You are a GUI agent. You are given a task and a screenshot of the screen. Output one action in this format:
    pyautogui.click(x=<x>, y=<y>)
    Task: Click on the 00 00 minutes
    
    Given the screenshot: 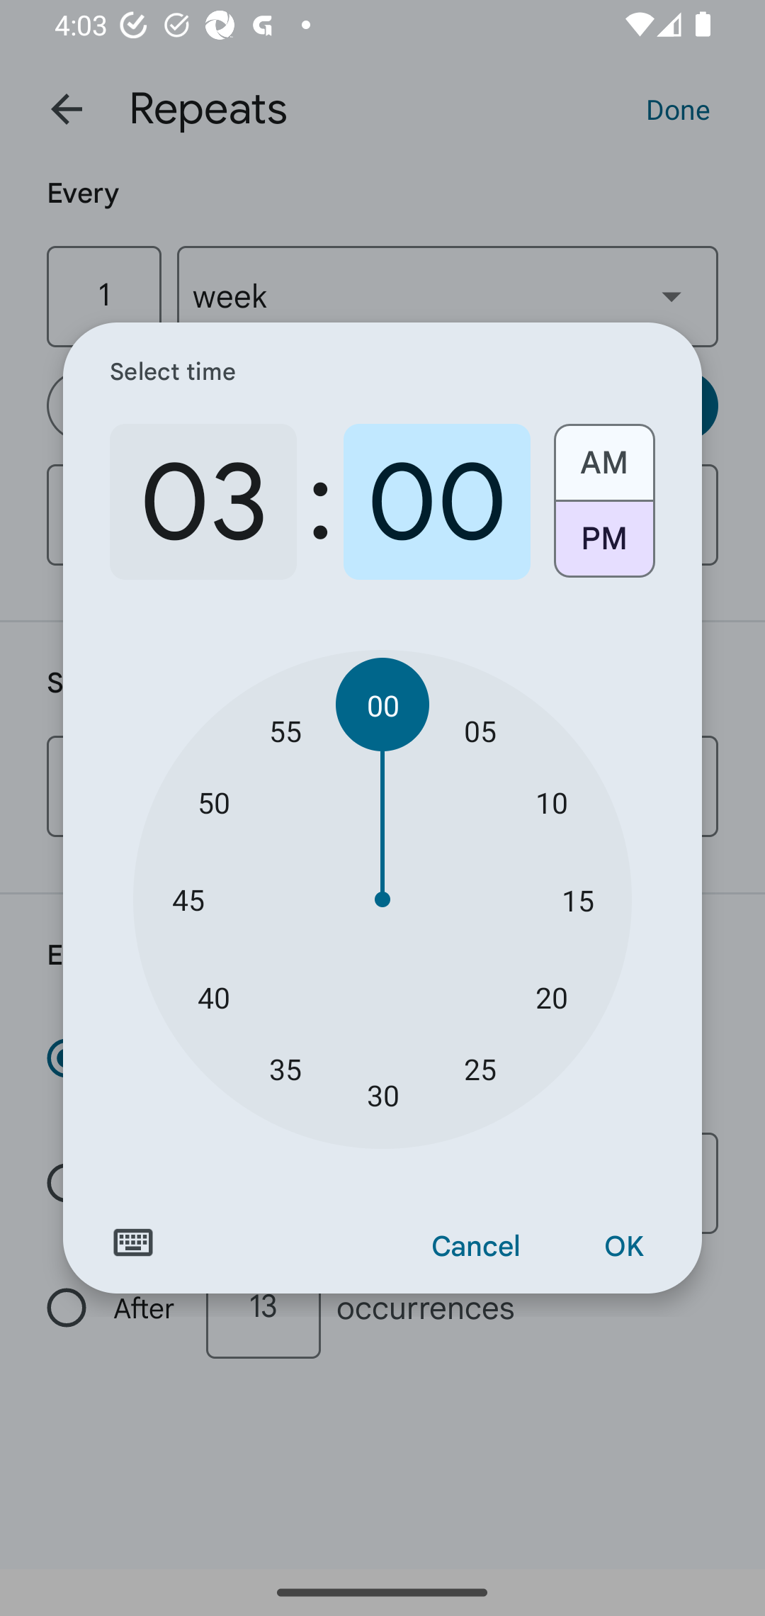 What is the action you would take?
    pyautogui.click(x=382, y=705)
    